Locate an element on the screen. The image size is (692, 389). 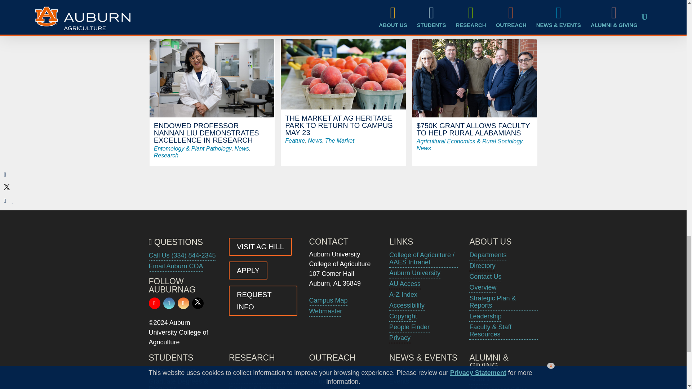
Follow on Youtube is located at coordinates (154, 303).